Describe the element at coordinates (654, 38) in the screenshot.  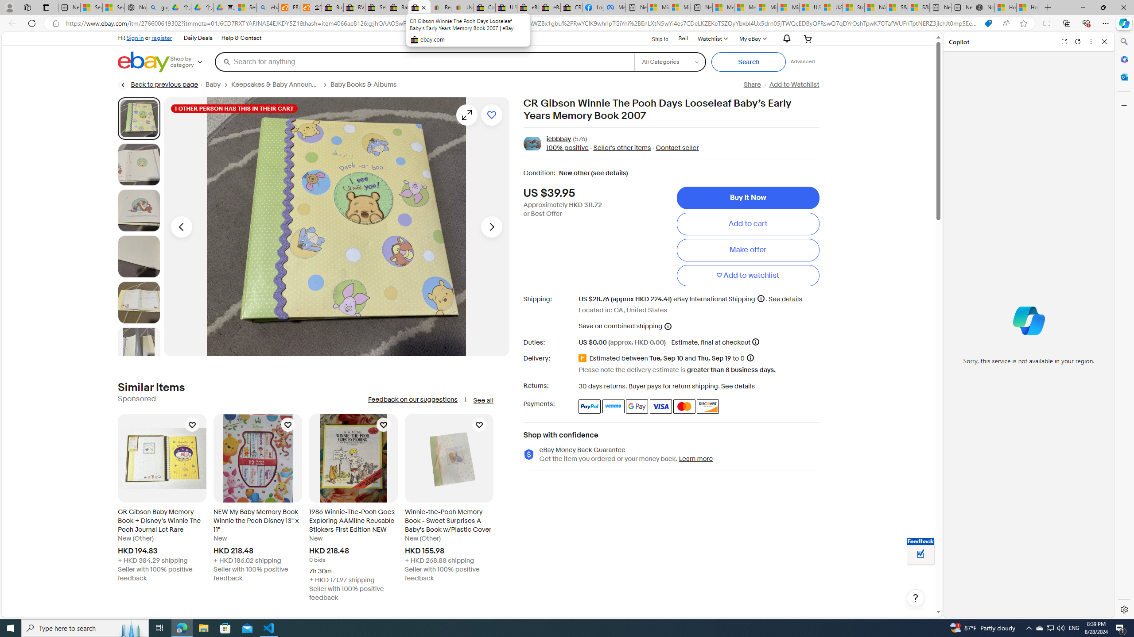
I see `Ship to` at that location.